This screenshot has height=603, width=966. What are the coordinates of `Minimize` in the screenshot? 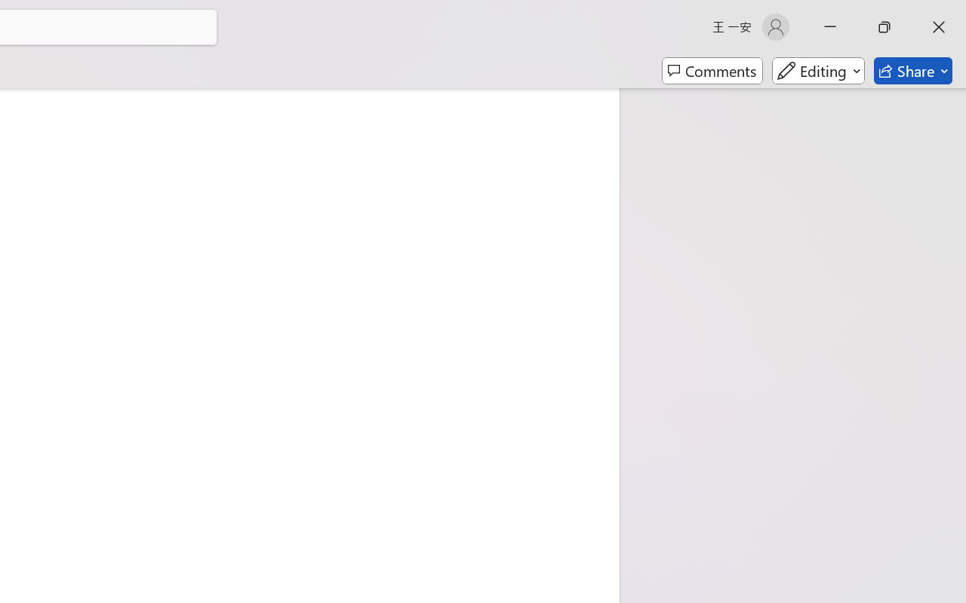 It's located at (830, 27).